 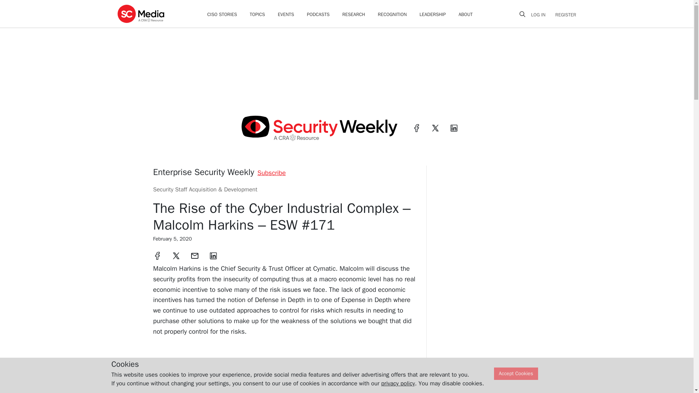 What do you see at coordinates (541, 15) in the screenshot?
I see `LOG IN` at bounding box center [541, 15].